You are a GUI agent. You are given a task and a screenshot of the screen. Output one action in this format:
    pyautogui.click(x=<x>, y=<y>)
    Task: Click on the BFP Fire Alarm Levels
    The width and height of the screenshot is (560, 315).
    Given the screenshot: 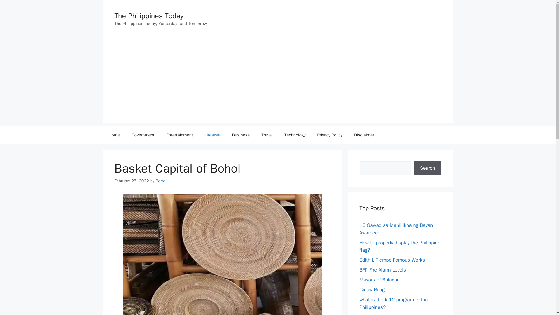 What is the action you would take?
    pyautogui.click(x=383, y=270)
    